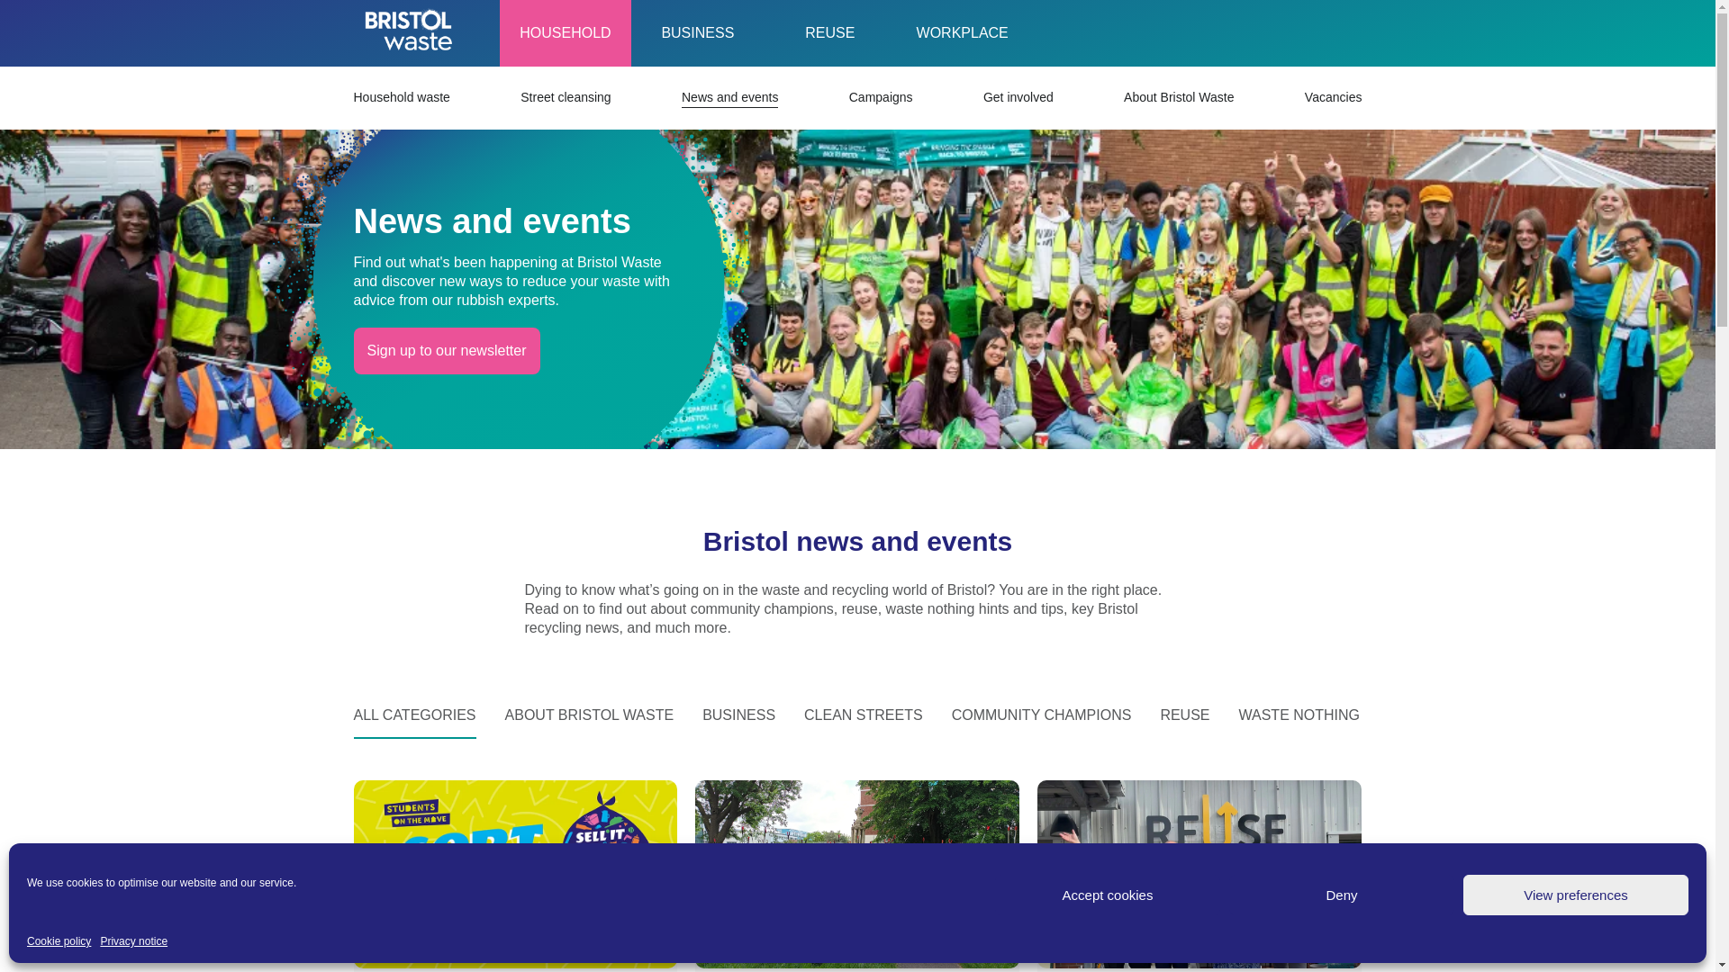 This screenshot has height=972, width=1729. I want to click on Privacy notice, so click(133, 941).